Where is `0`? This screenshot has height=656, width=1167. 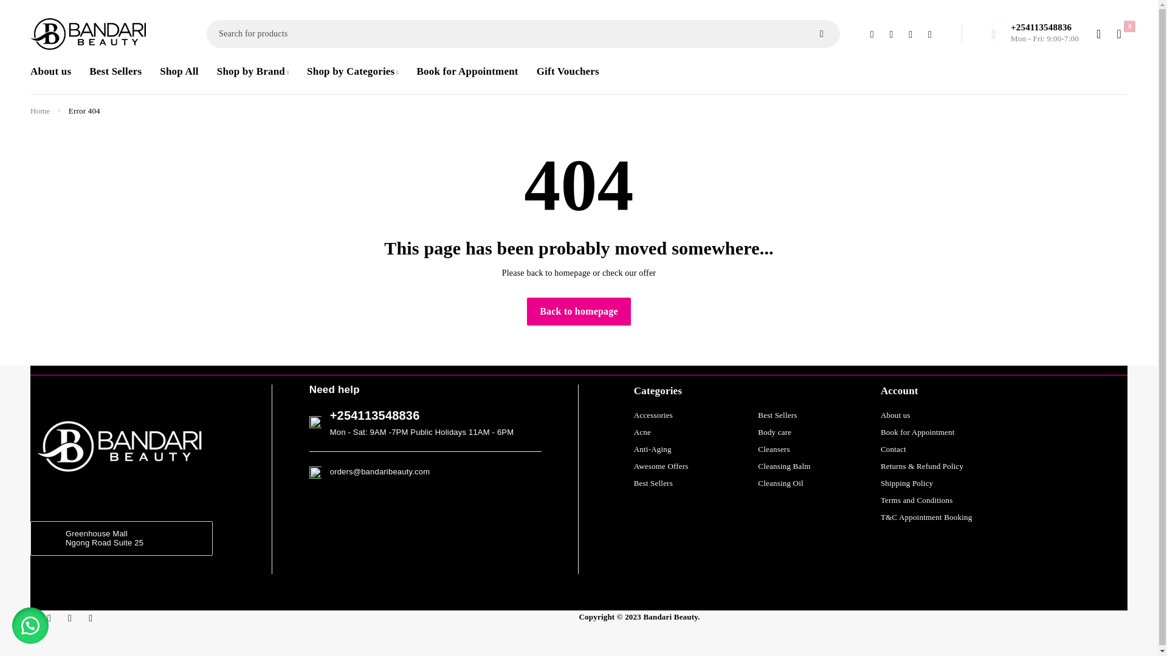
0 is located at coordinates (1118, 34).